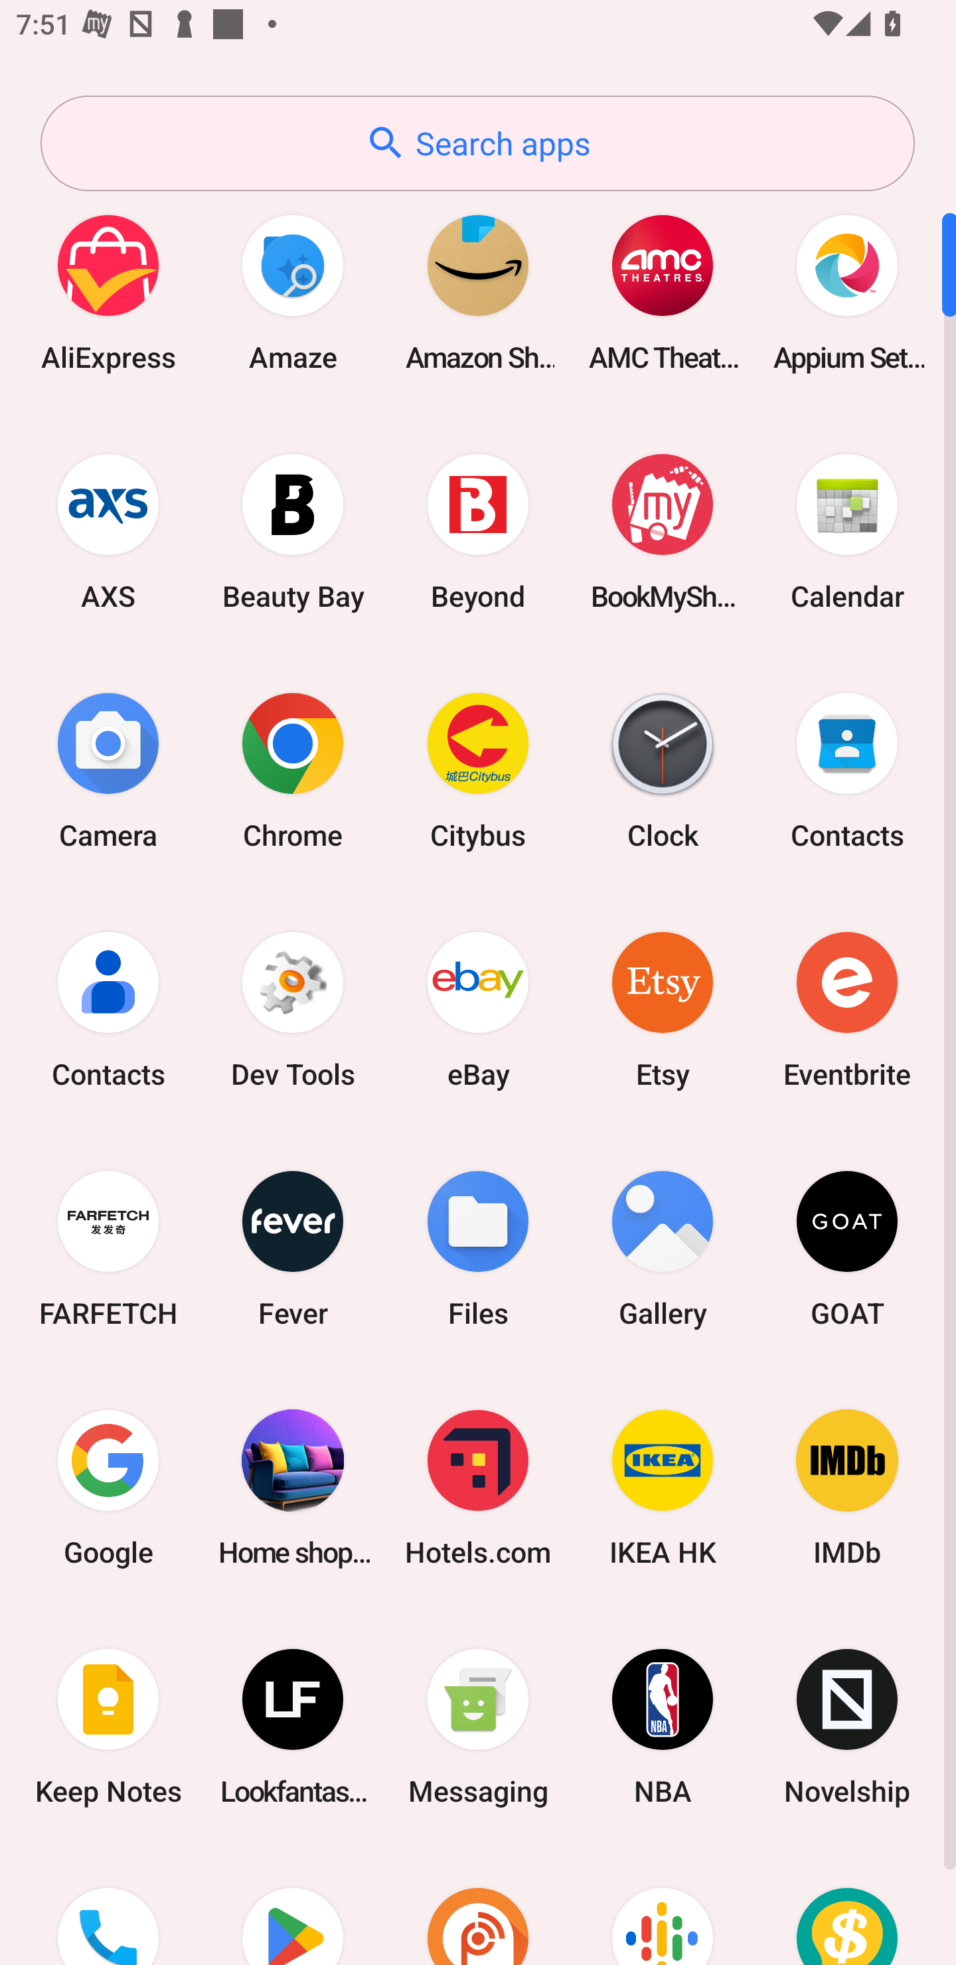 The image size is (956, 1965). I want to click on Clock, so click(663, 770).